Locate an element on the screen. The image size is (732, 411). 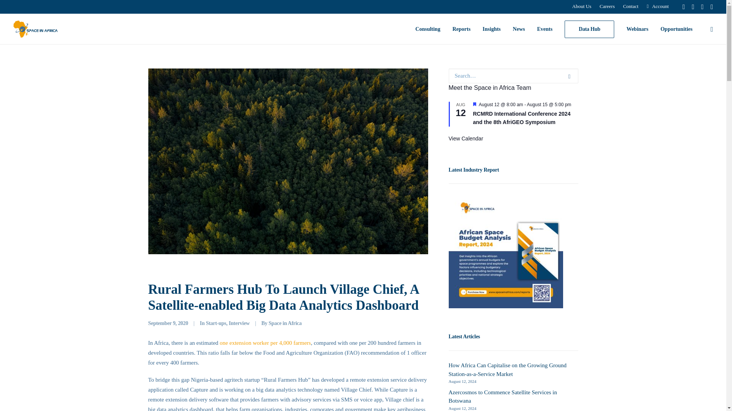
Consulting is located at coordinates (428, 29).